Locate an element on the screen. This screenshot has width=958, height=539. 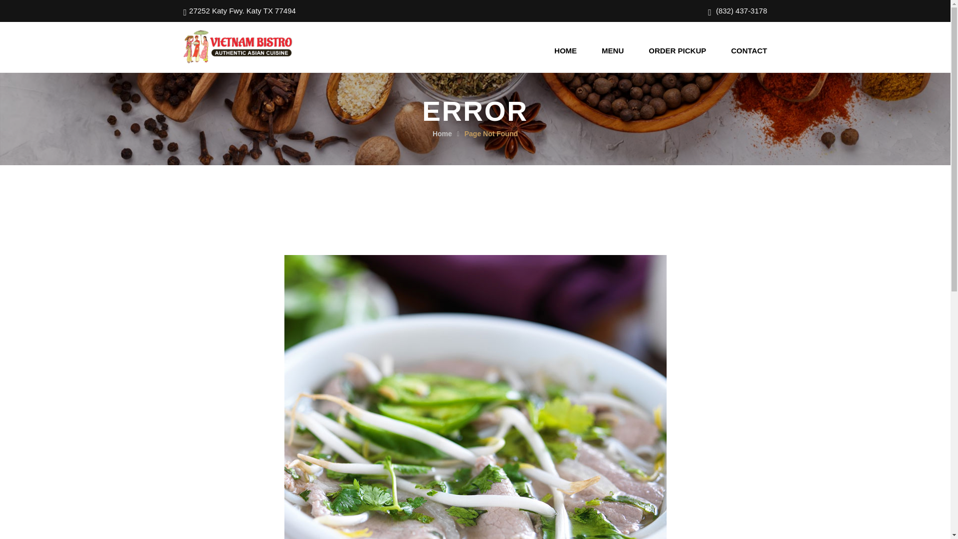
View Menu is located at coordinates (657, 433).